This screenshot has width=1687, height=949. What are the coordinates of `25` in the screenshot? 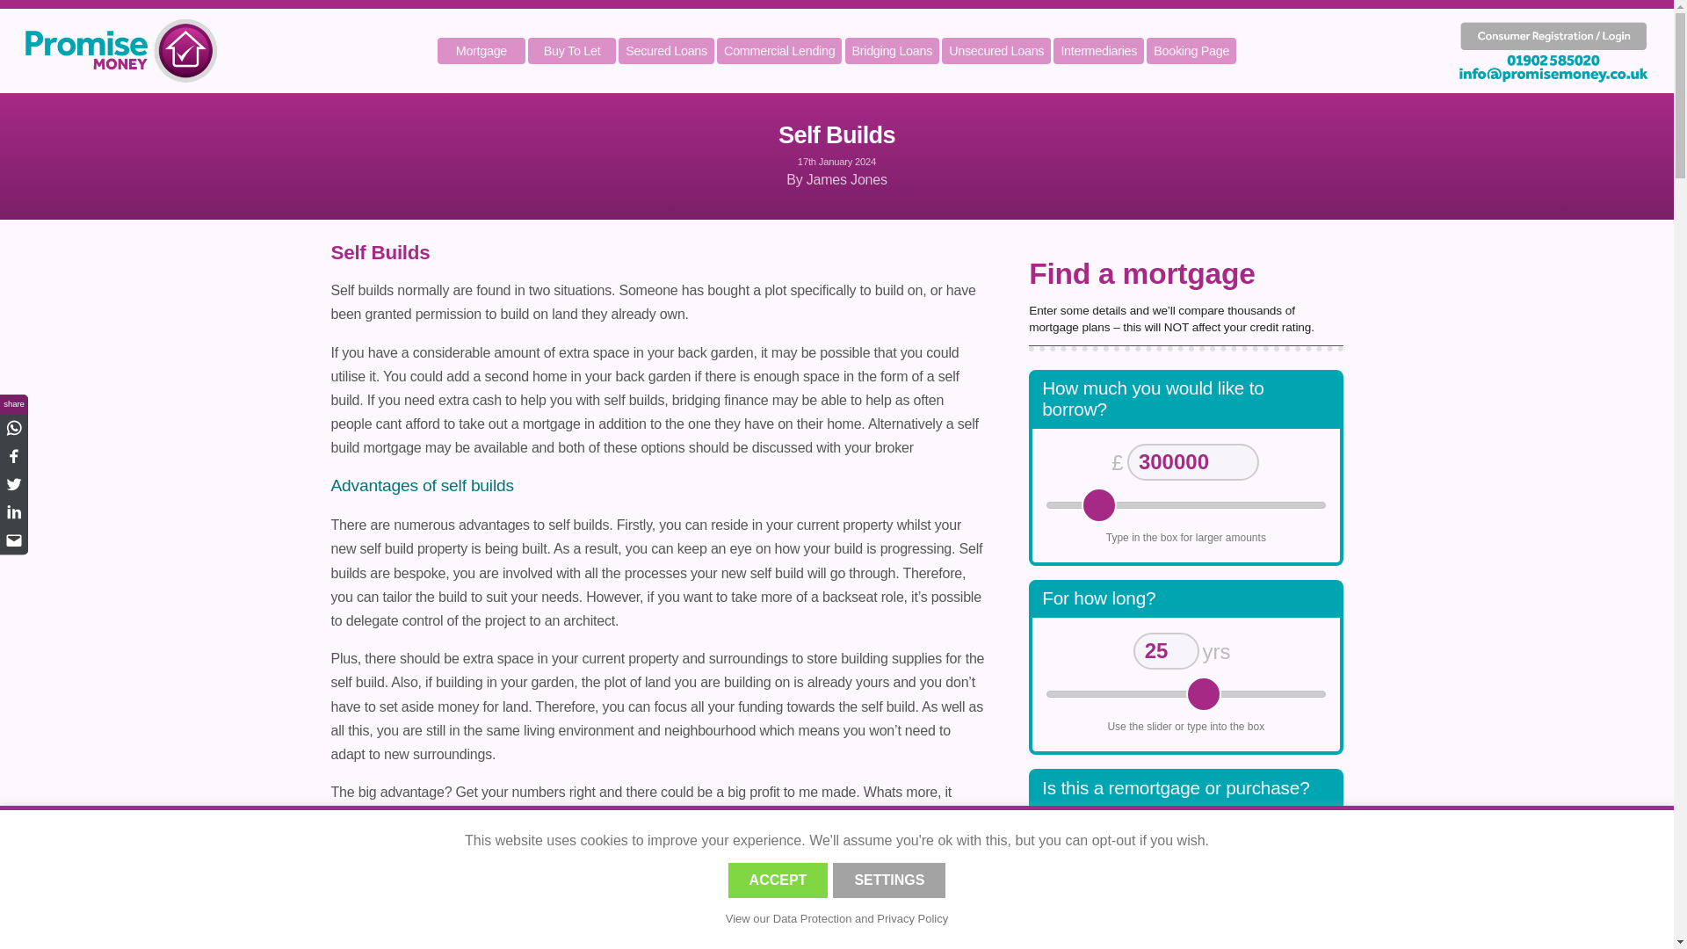 It's located at (1167, 651).